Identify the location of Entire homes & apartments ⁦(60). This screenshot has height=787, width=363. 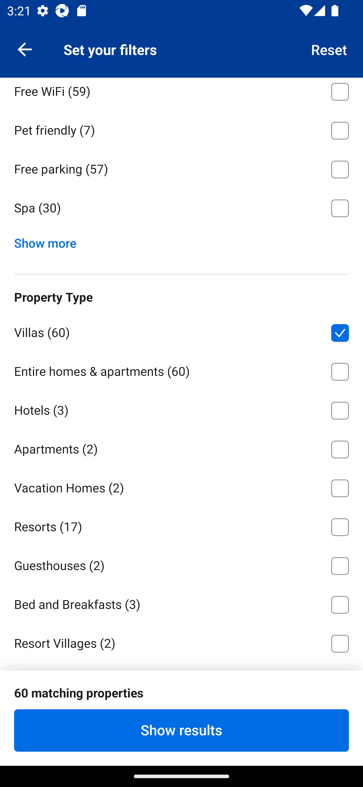
(181, 370).